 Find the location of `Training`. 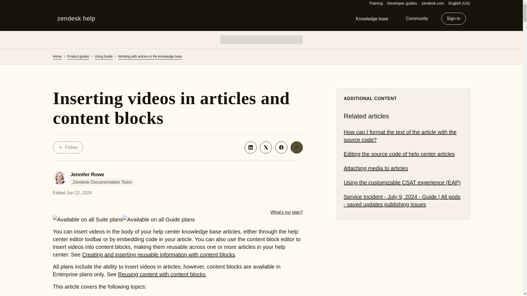

Training is located at coordinates (375, 3).